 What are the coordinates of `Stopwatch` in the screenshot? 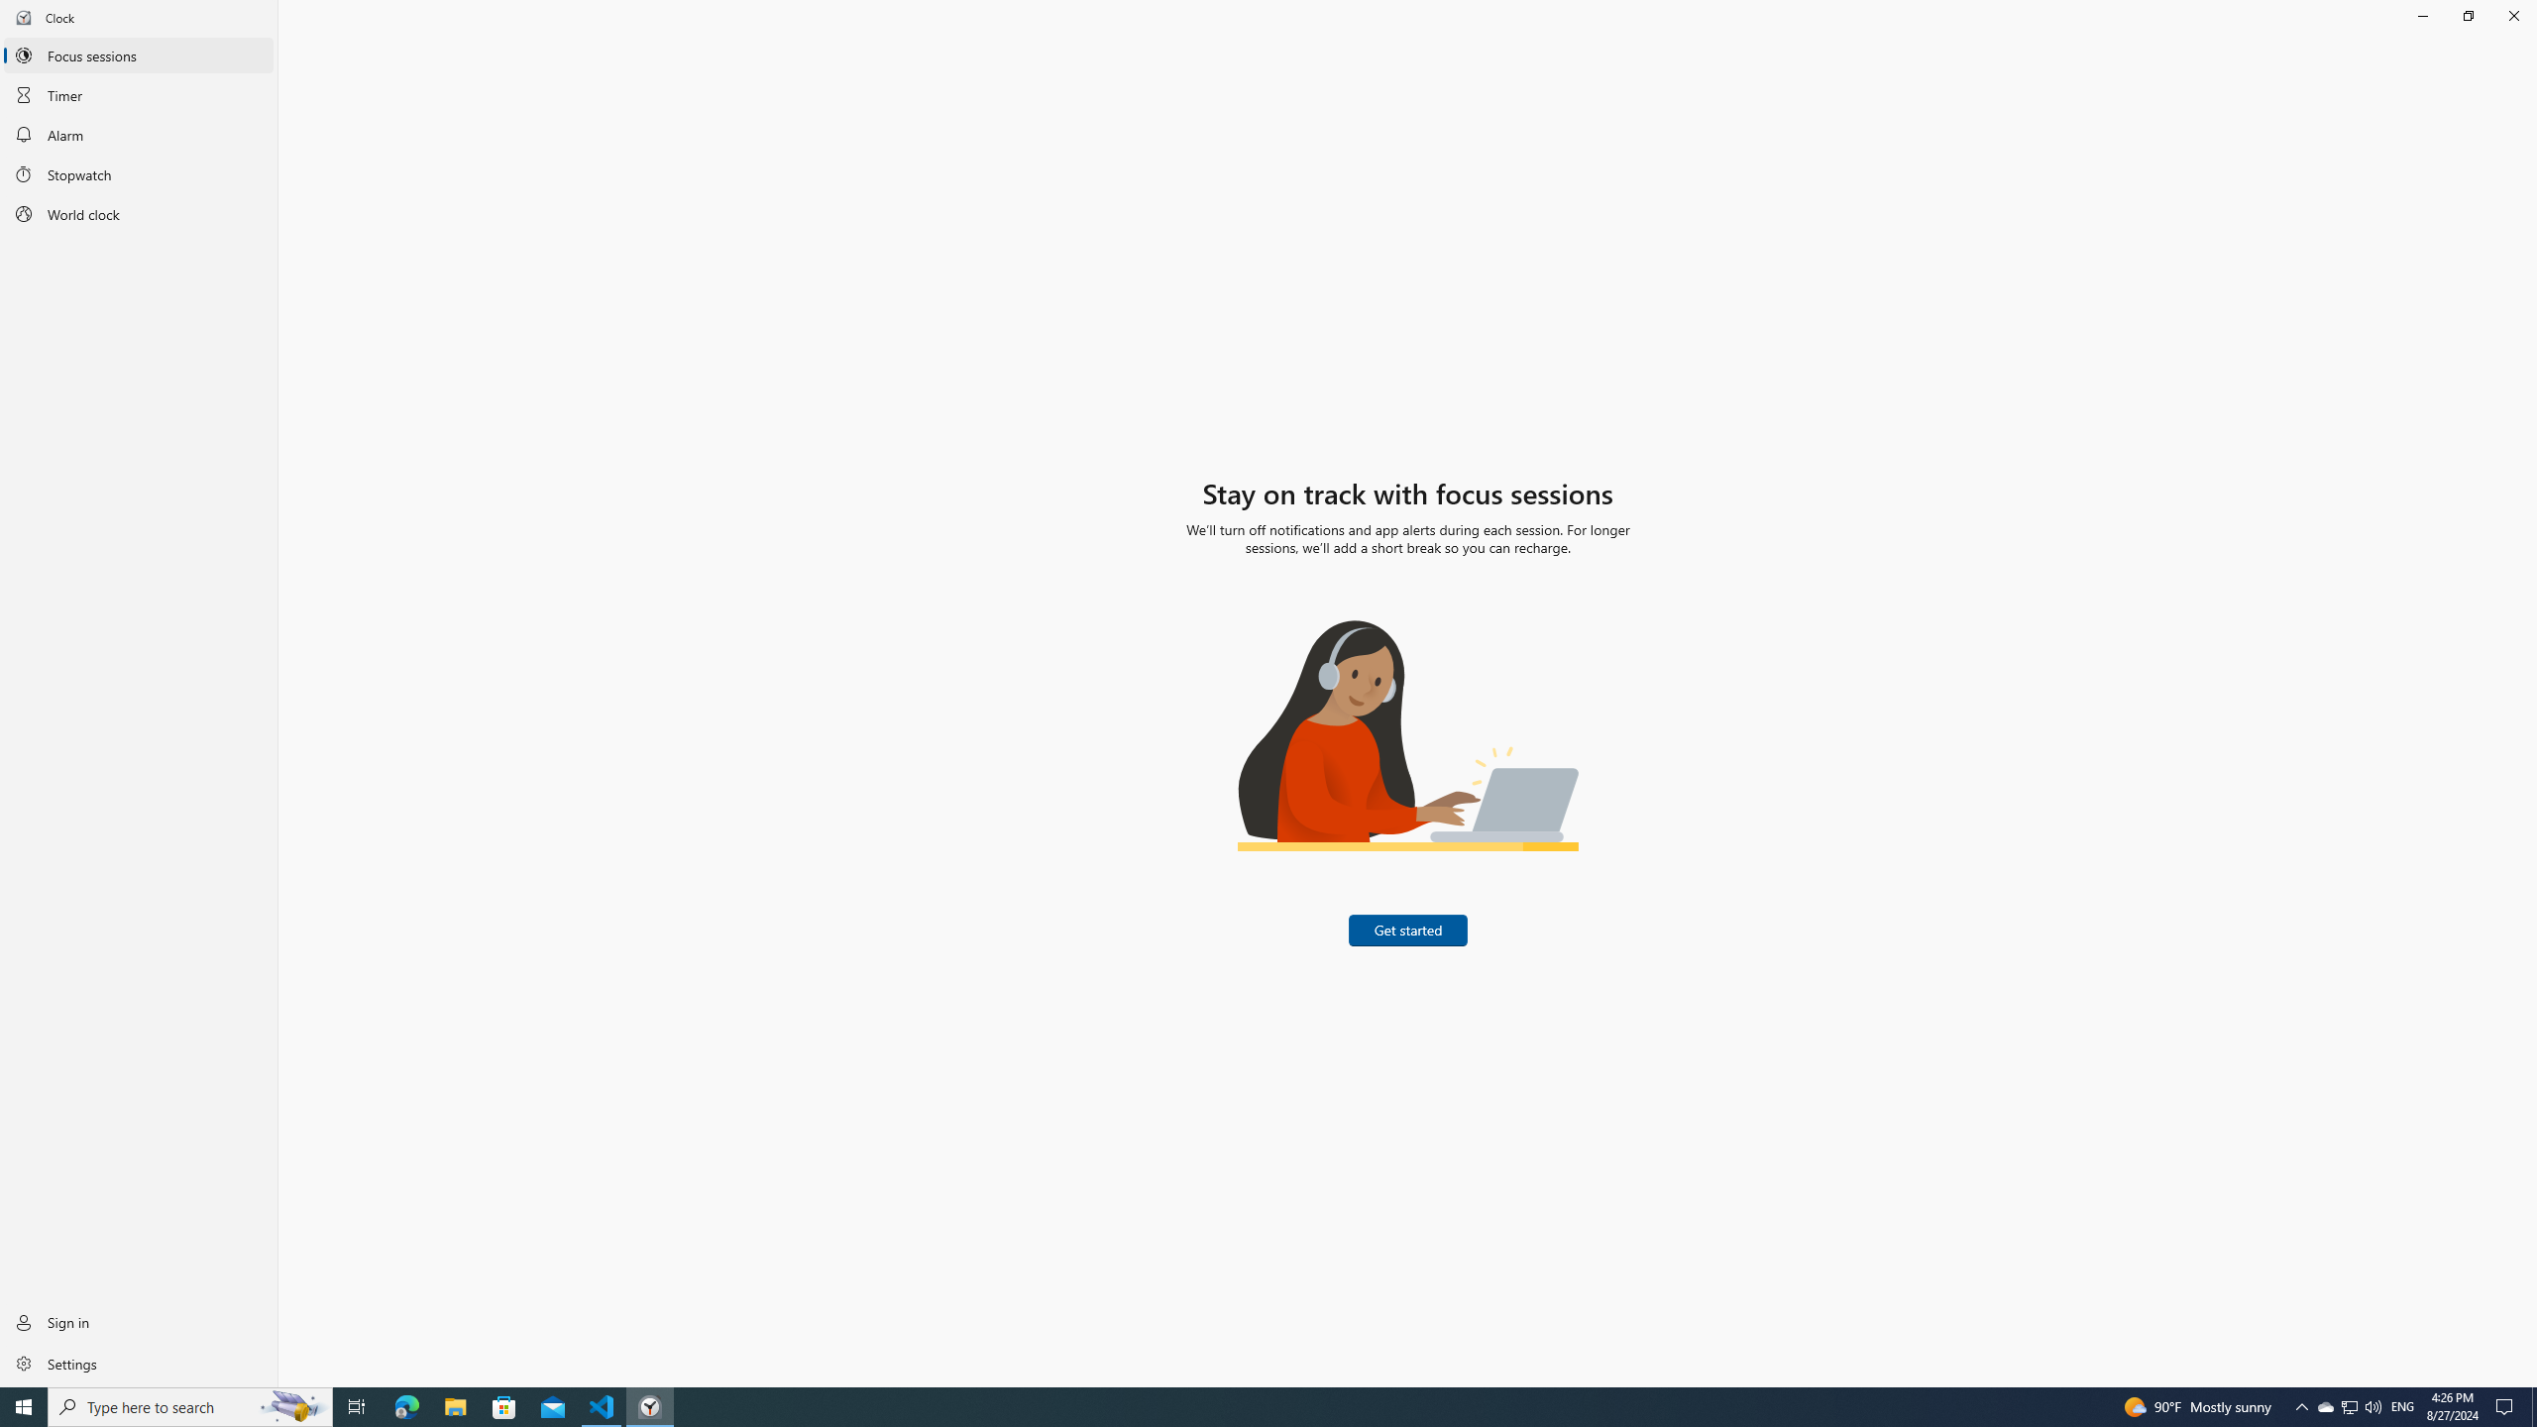 It's located at (2468, 16).